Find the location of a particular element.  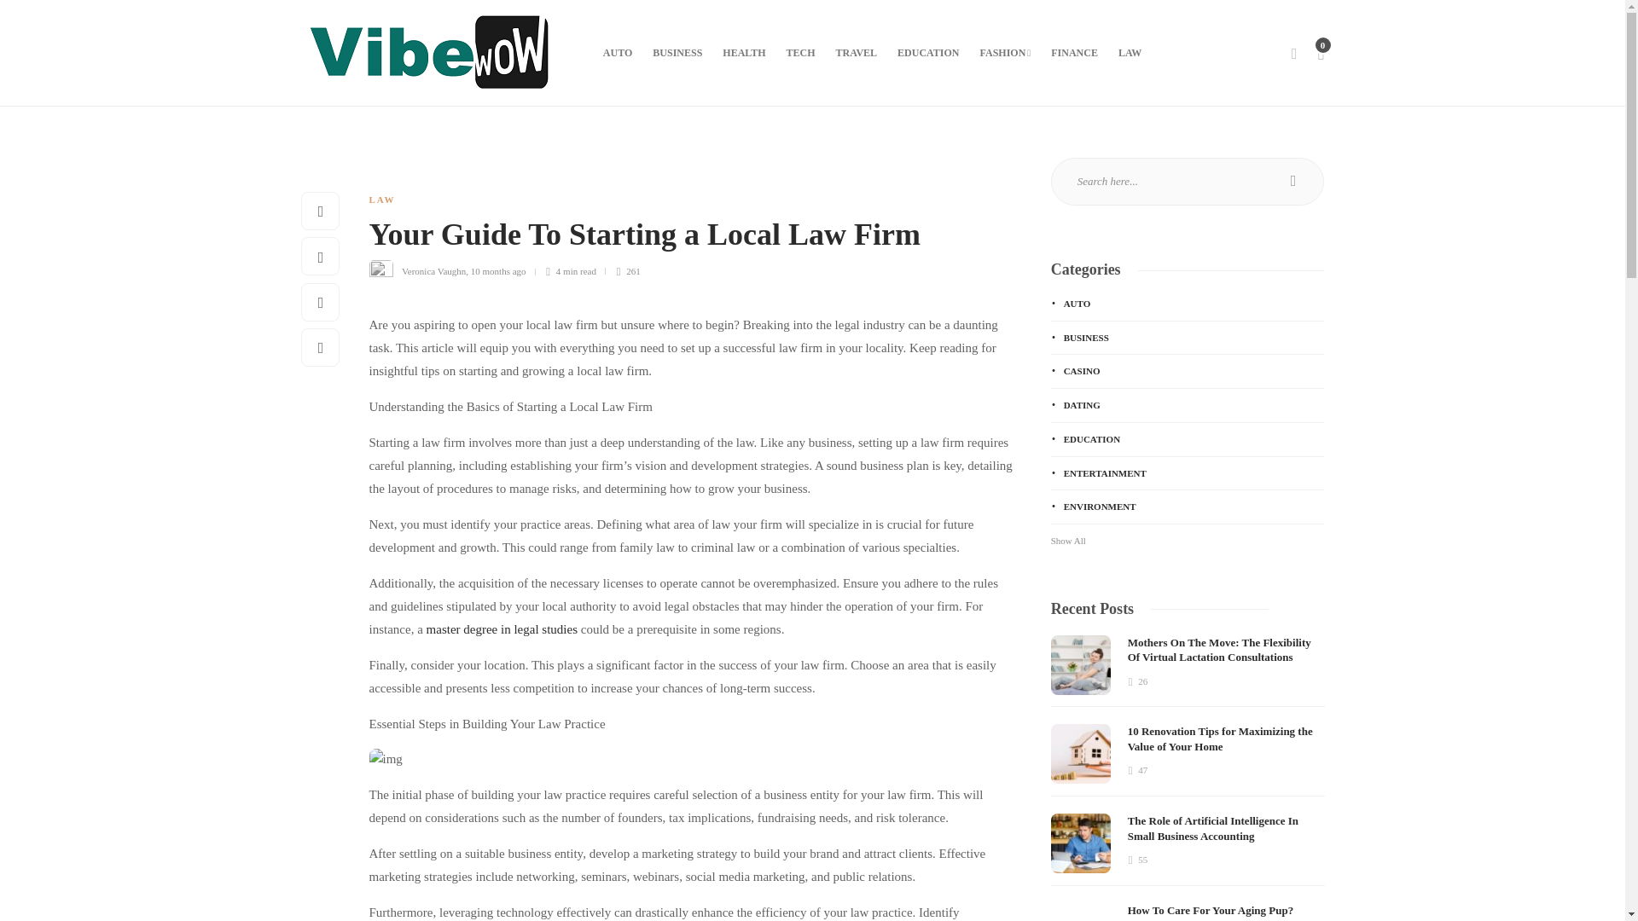

Veronica Vaughn is located at coordinates (433, 271).